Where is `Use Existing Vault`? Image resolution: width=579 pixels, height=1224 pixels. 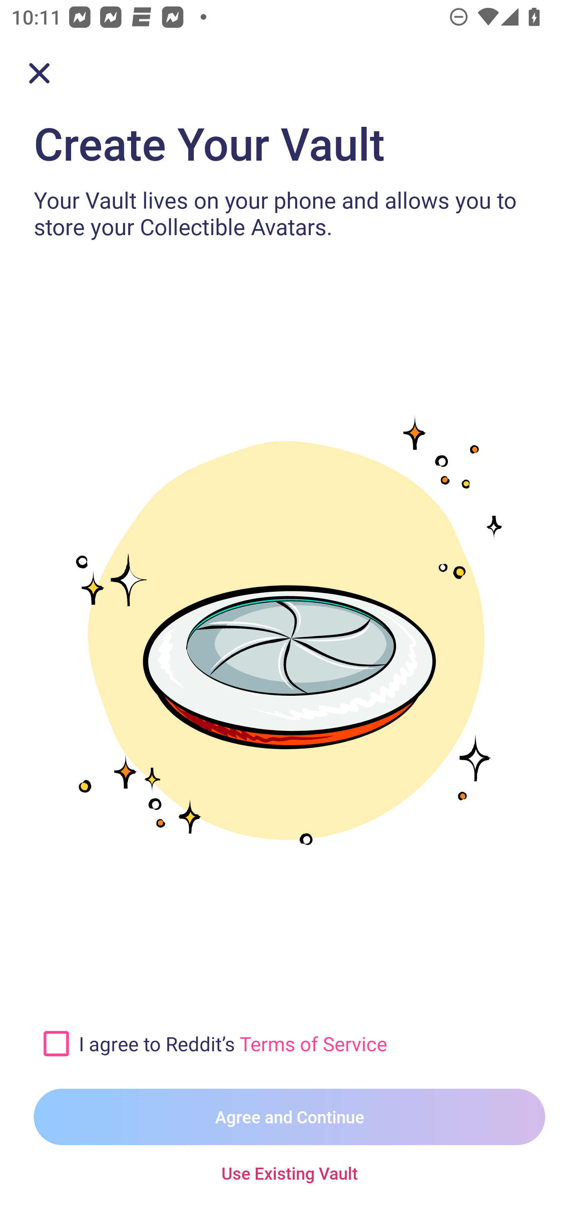 Use Existing Vault is located at coordinates (289, 1174).